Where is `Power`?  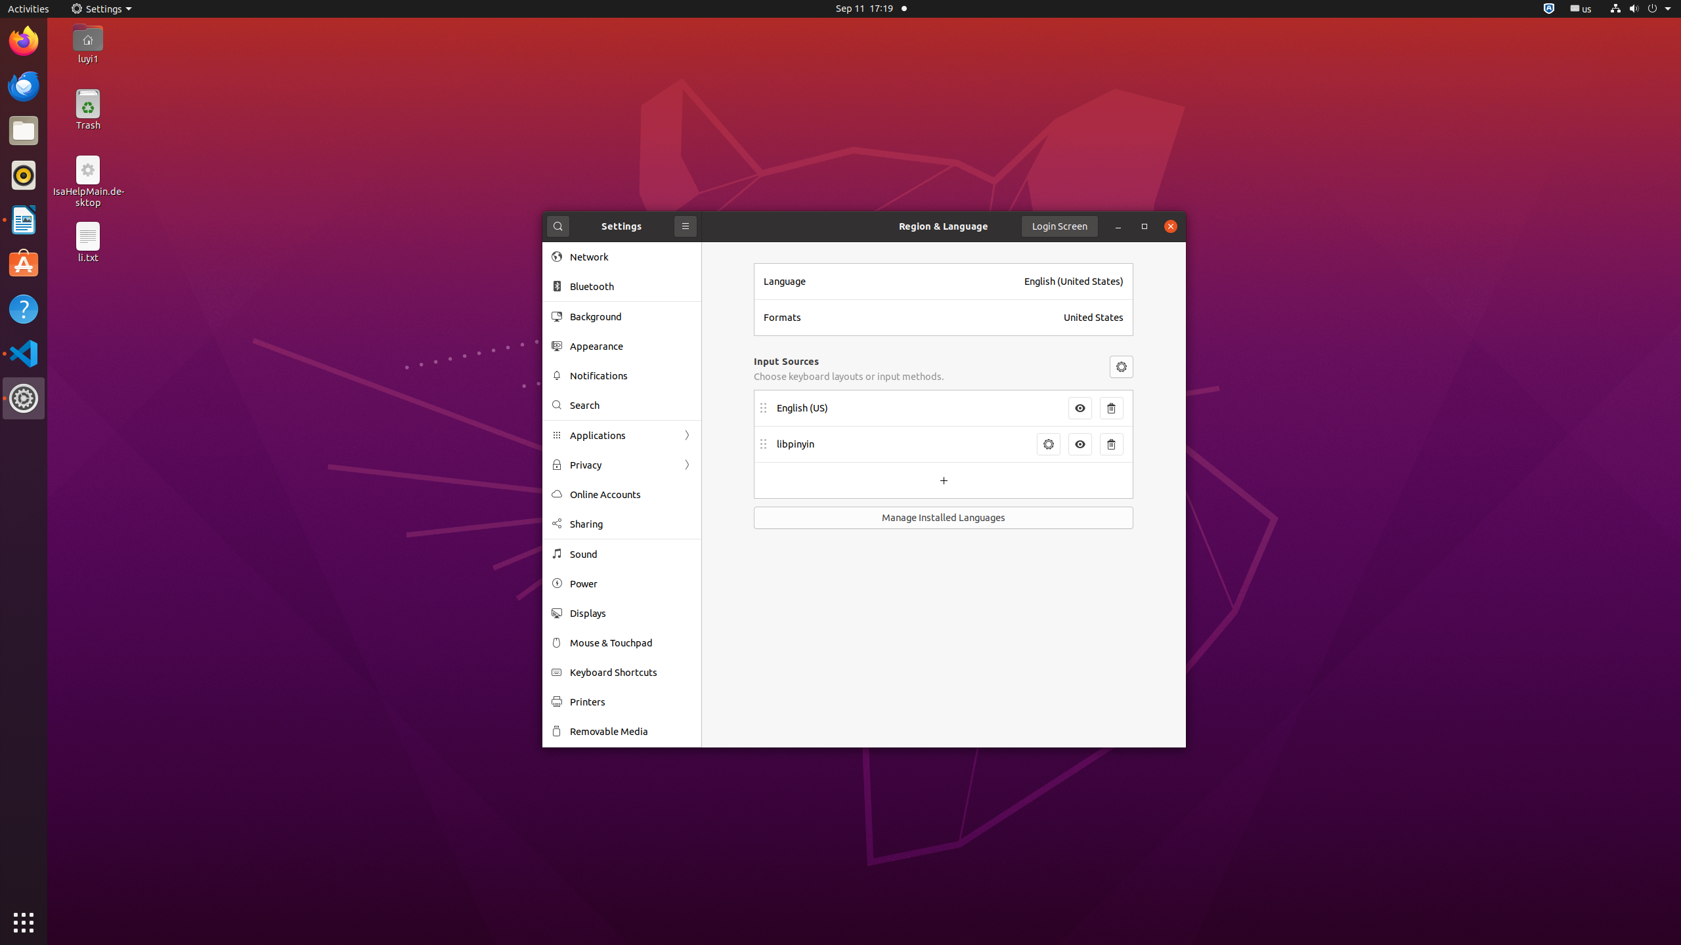
Power is located at coordinates (631, 584).